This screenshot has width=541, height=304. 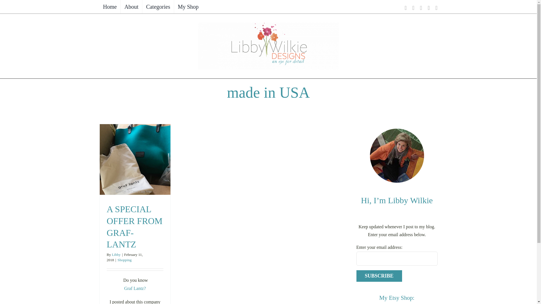 I want to click on Graf Lantz?, so click(x=135, y=288).